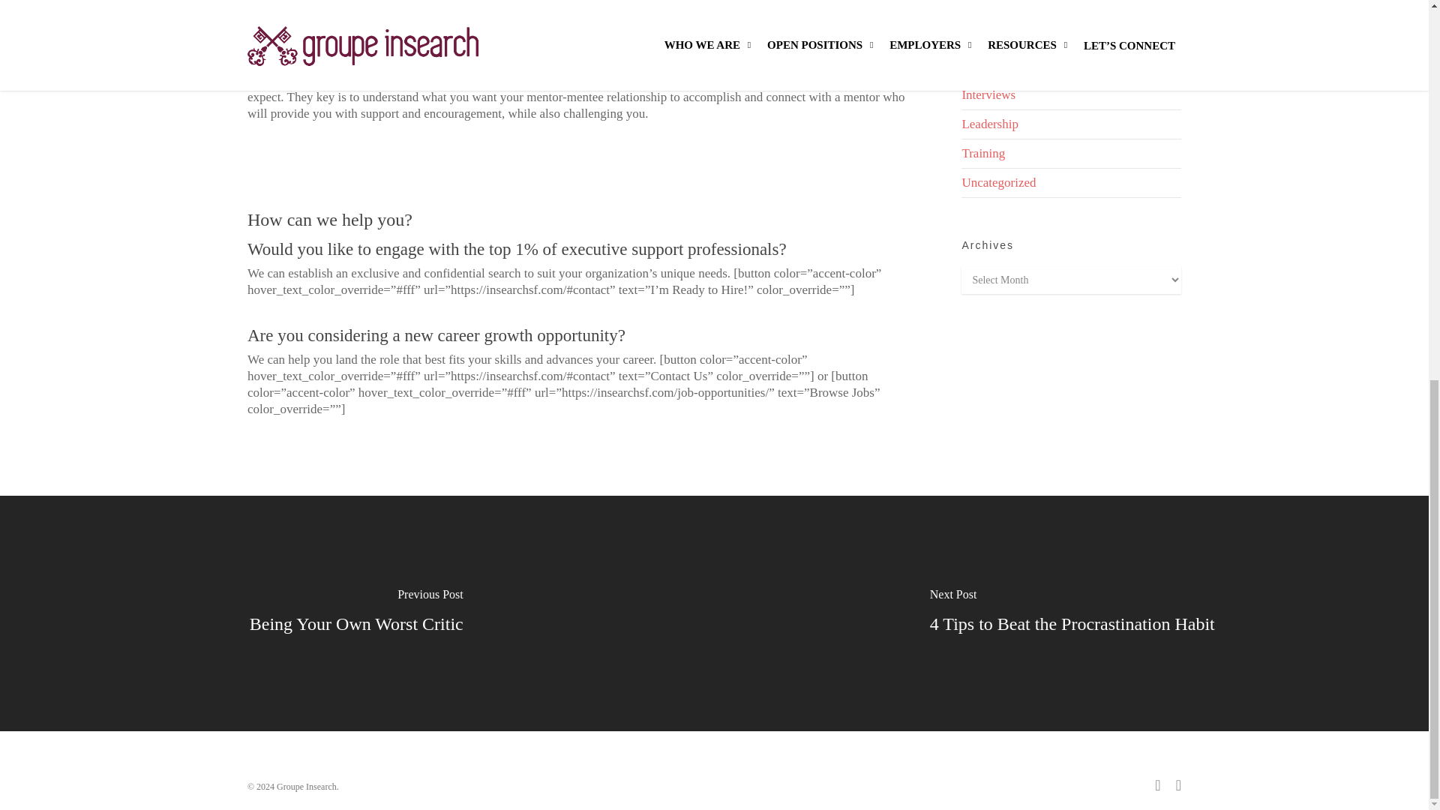  I want to click on Executive Assistant, so click(1071, 11).